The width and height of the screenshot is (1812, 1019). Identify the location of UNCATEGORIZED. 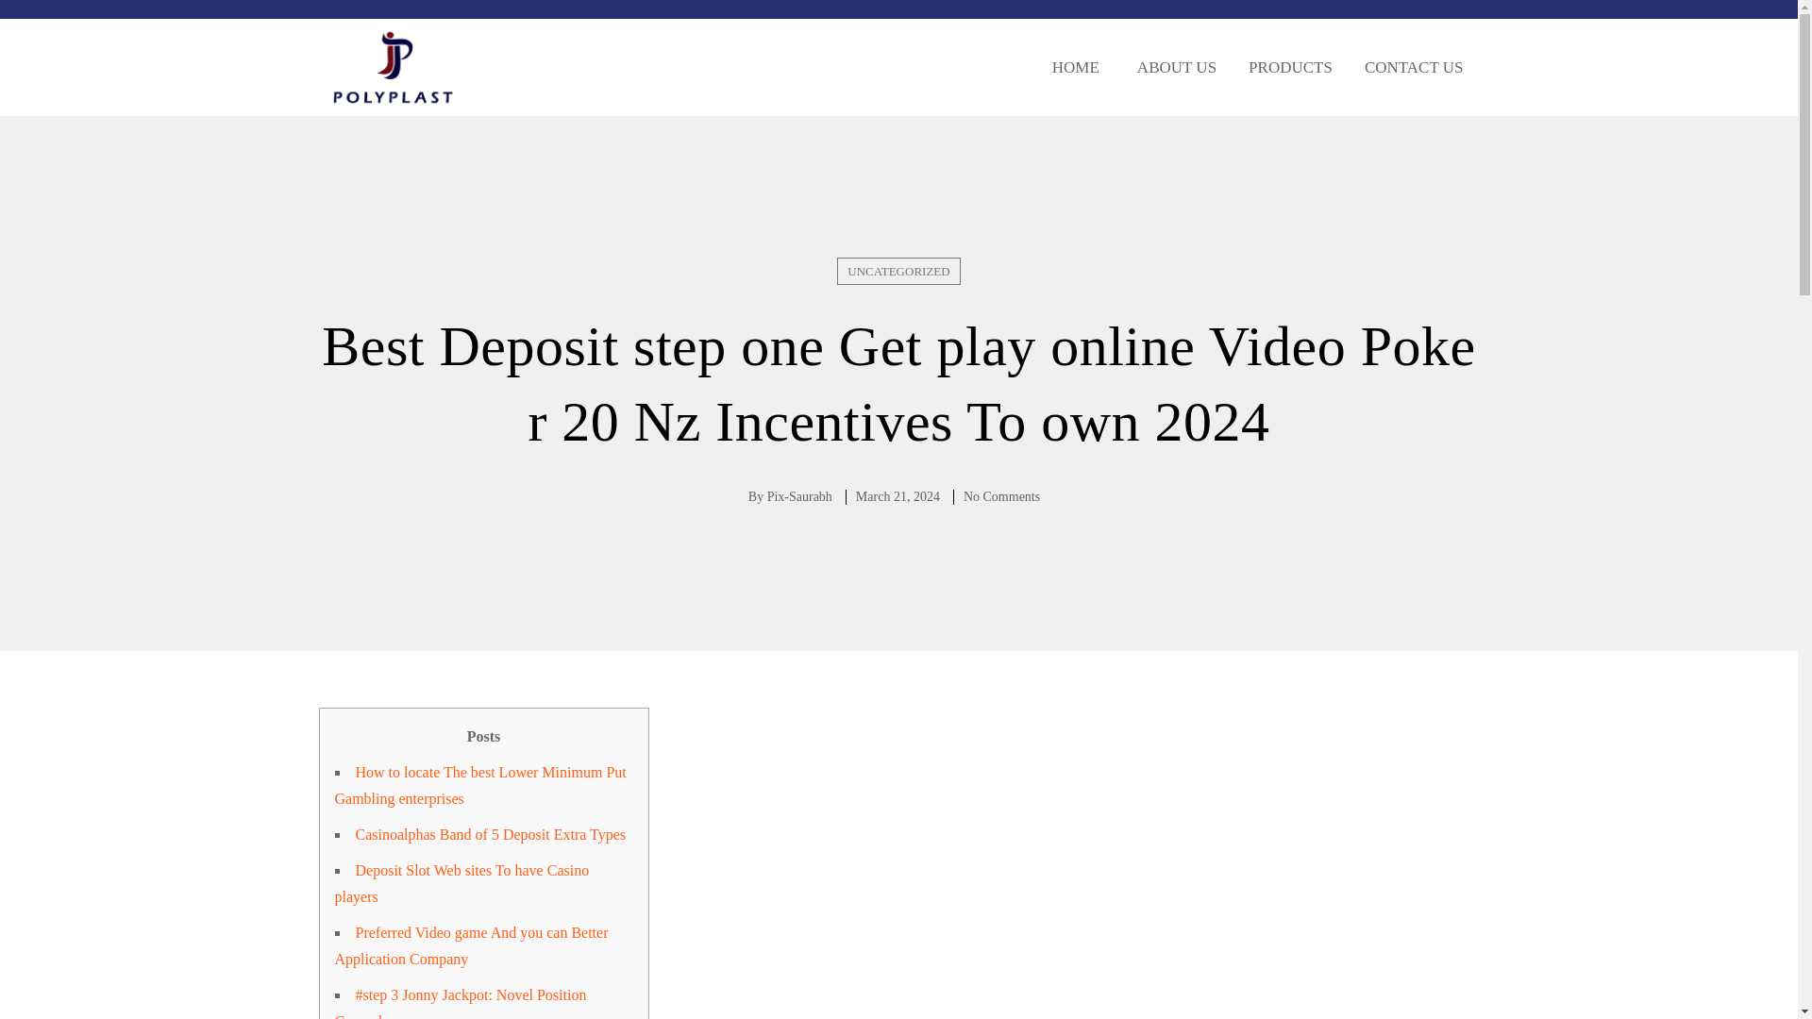
(898, 272).